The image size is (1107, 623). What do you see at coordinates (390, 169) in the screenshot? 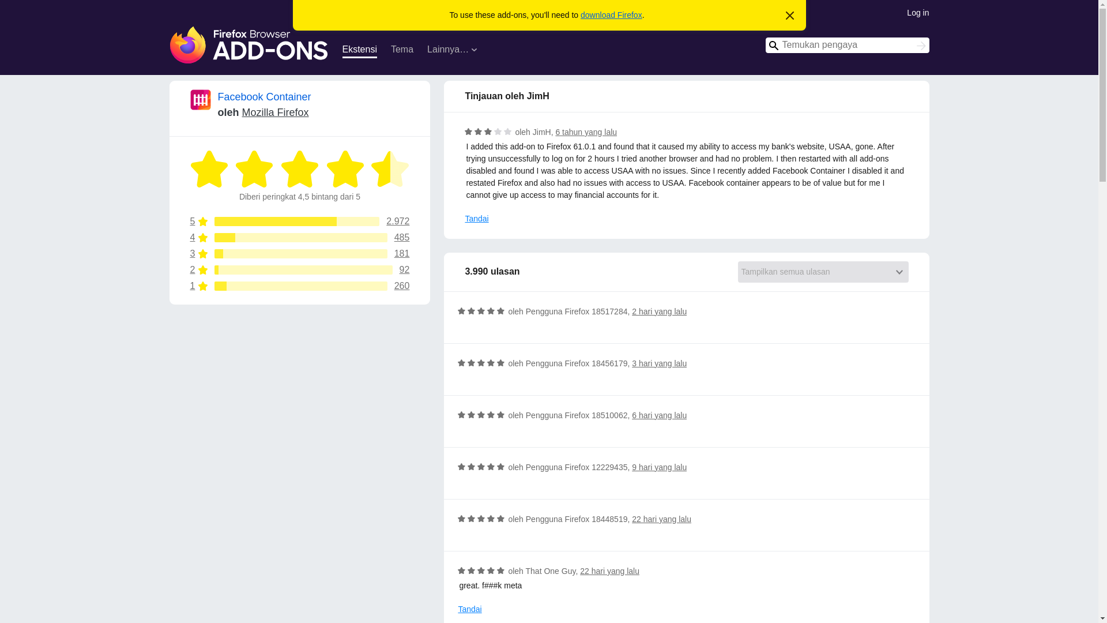
I see `Diberi peringkat 4,5 dari 5` at bounding box center [390, 169].